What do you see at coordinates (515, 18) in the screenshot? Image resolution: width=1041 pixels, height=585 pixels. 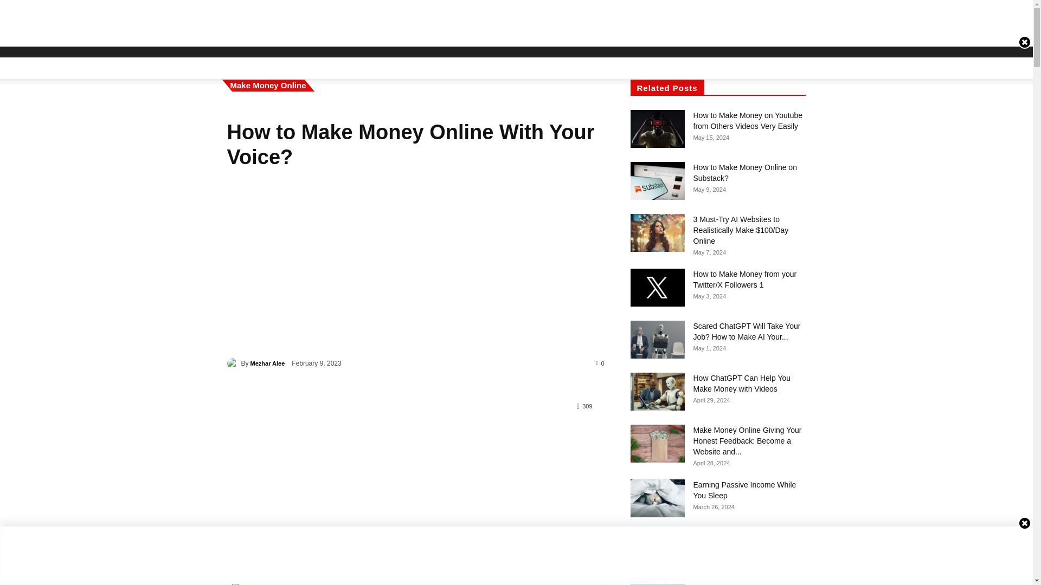 I see `HEALTH` at bounding box center [515, 18].